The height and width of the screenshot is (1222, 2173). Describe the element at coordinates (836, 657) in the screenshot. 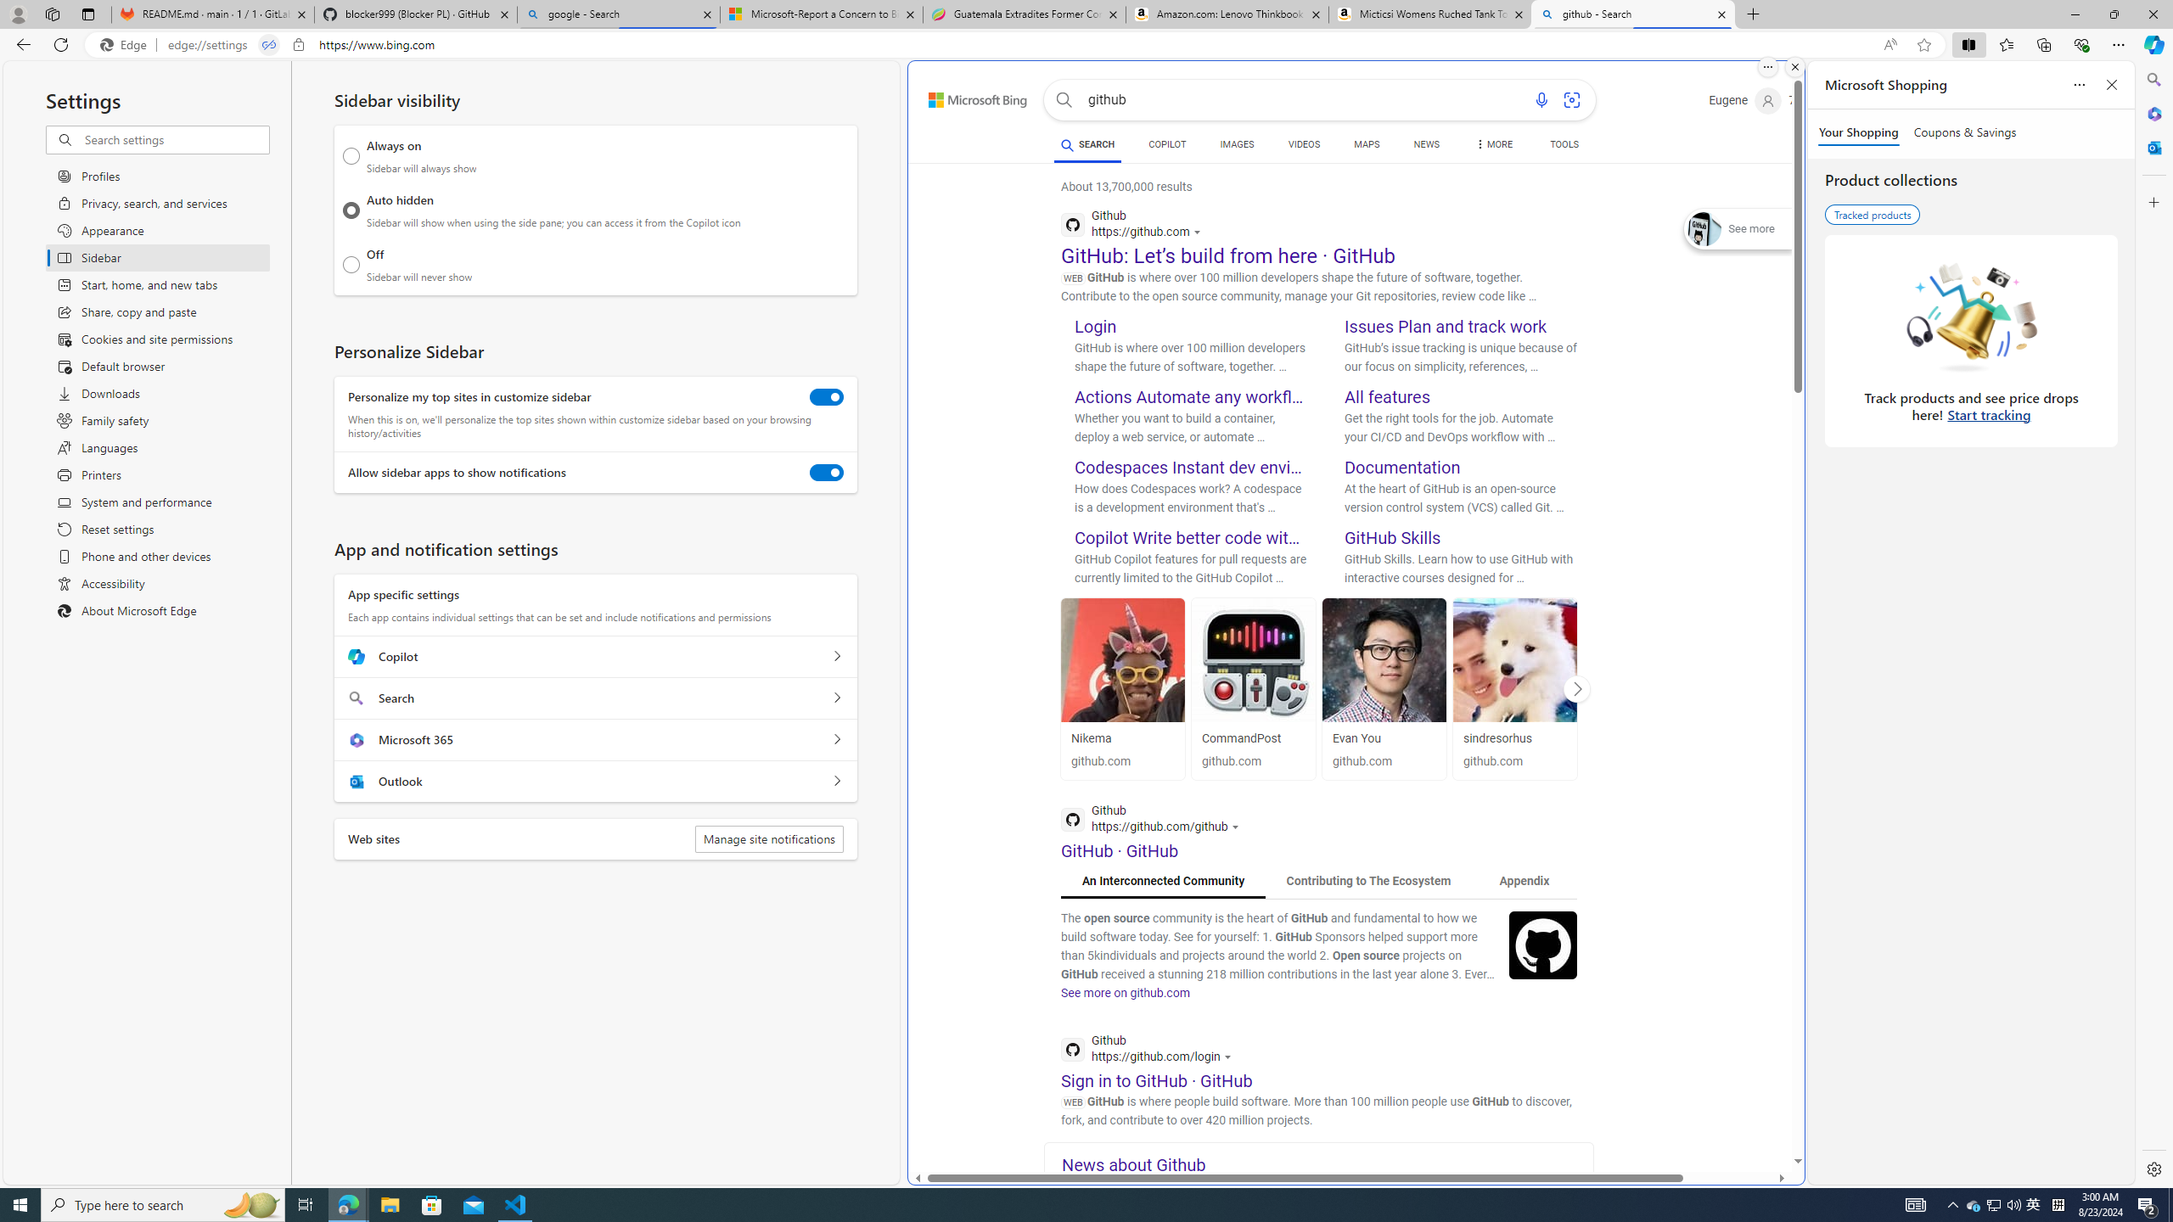

I see `Copilot` at that location.